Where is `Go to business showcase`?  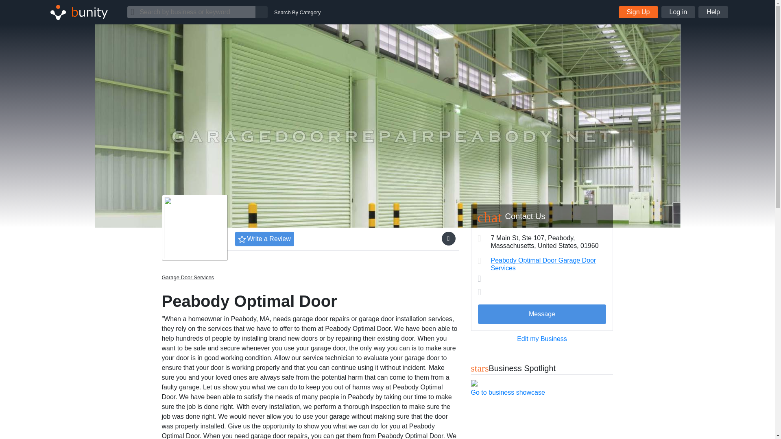
Go to business showcase is located at coordinates (508, 392).